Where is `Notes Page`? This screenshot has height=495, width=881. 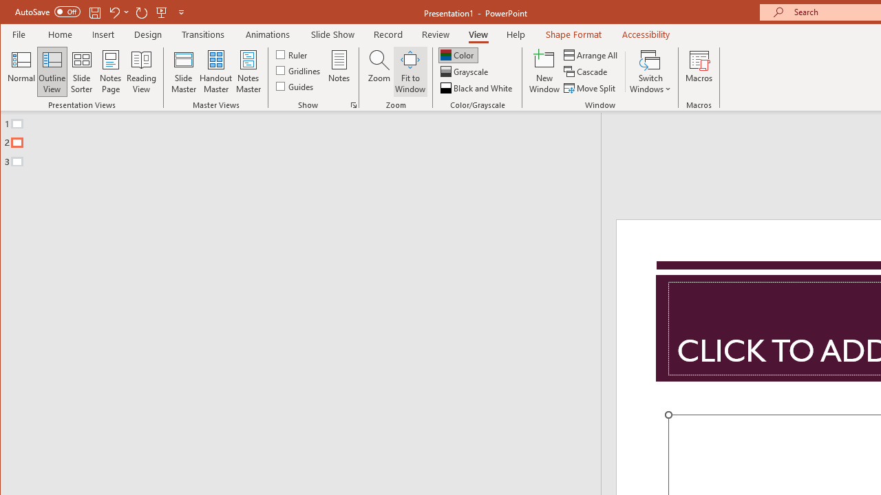 Notes Page is located at coordinates (110, 71).